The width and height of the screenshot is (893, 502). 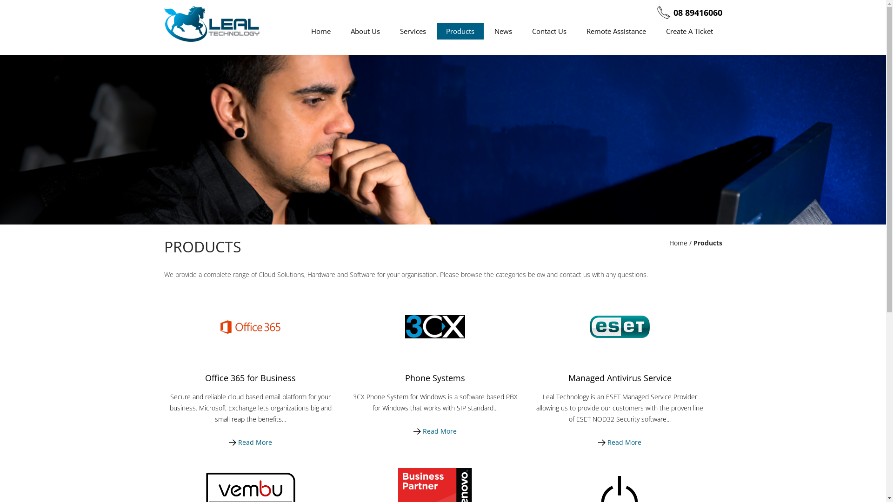 What do you see at coordinates (250, 378) in the screenshot?
I see `Office 365 for Business` at bounding box center [250, 378].